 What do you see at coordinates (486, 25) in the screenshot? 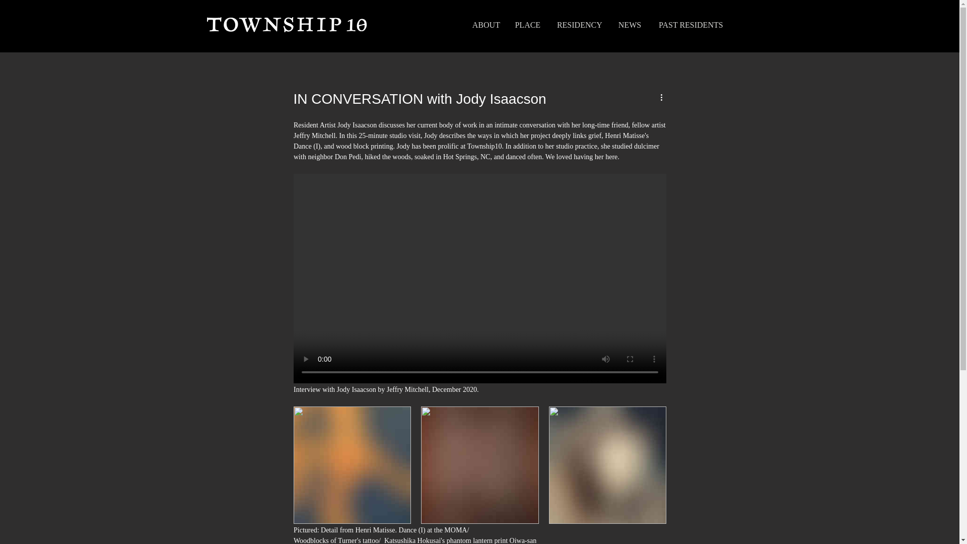
I see `ABOUT` at bounding box center [486, 25].